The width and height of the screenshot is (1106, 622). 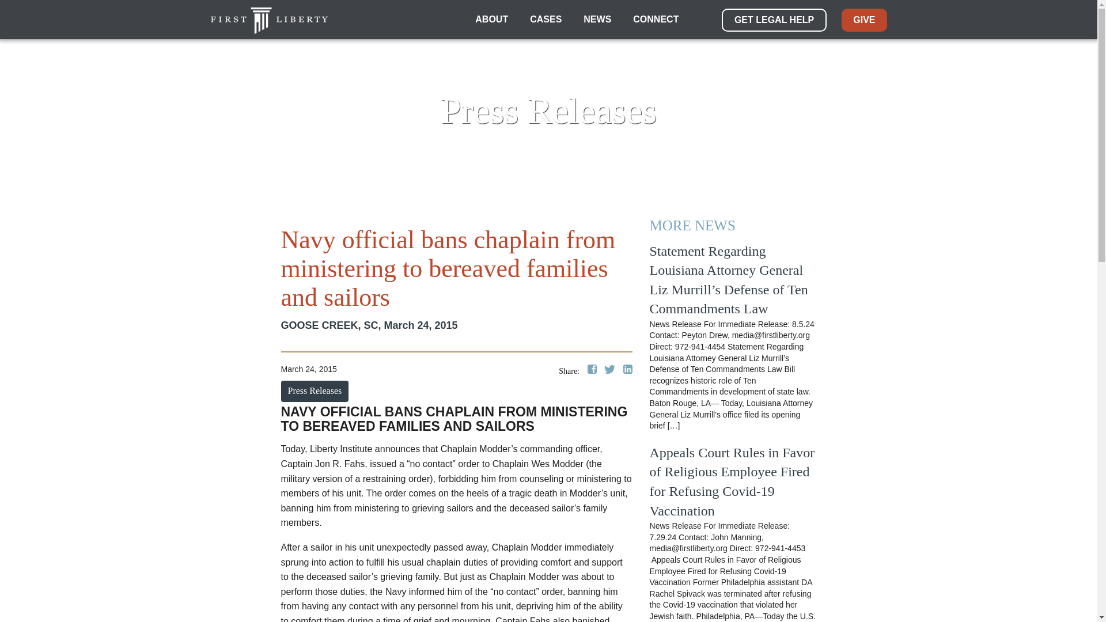 I want to click on GET LEGAL HELP, so click(x=774, y=20).